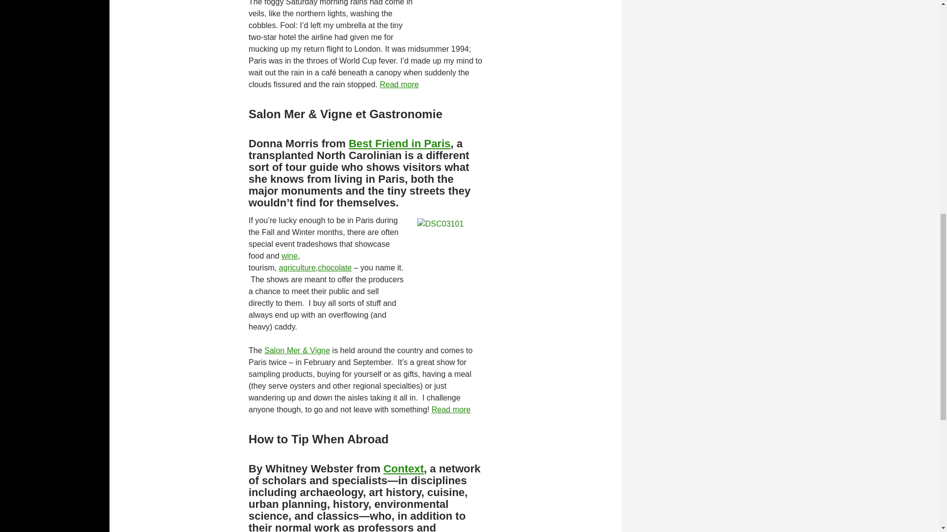 This screenshot has height=532, width=947. I want to click on Read more, so click(451, 409).